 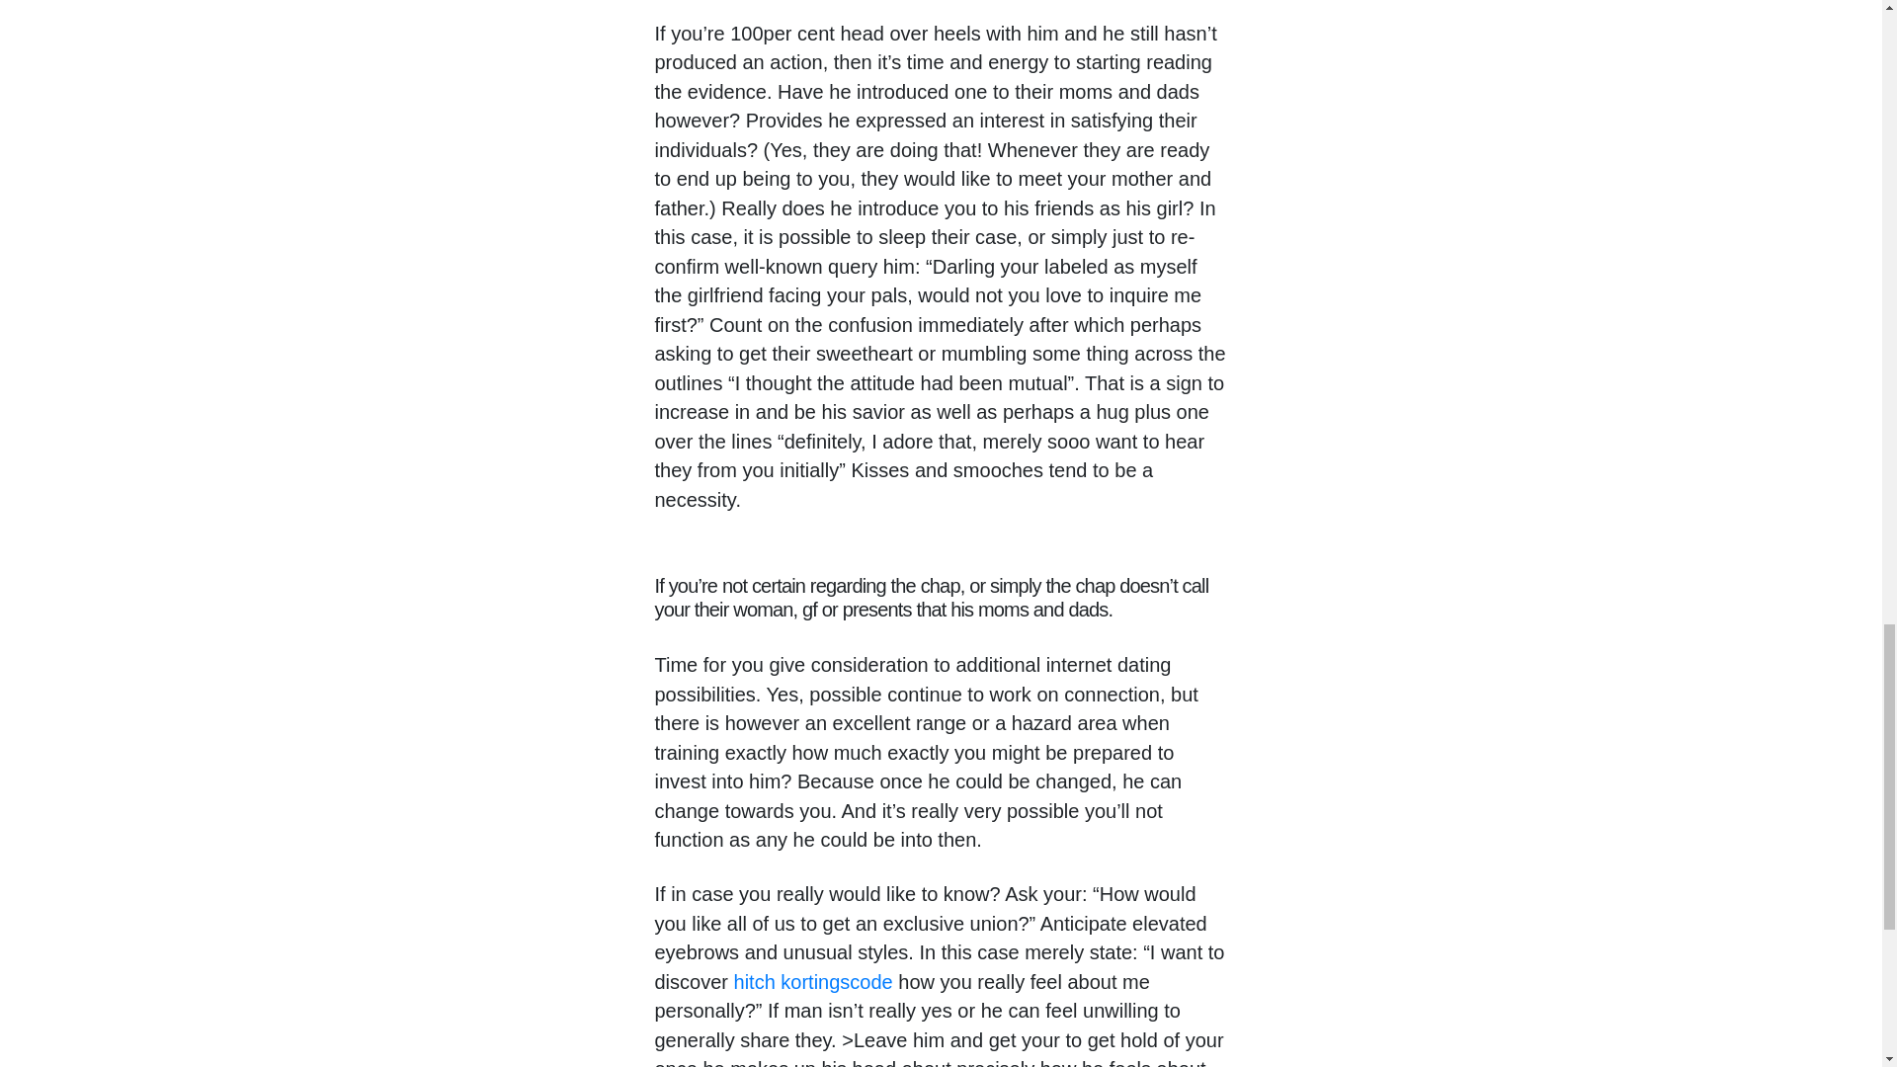 What do you see at coordinates (814, 982) in the screenshot?
I see `hitch kortingscode` at bounding box center [814, 982].